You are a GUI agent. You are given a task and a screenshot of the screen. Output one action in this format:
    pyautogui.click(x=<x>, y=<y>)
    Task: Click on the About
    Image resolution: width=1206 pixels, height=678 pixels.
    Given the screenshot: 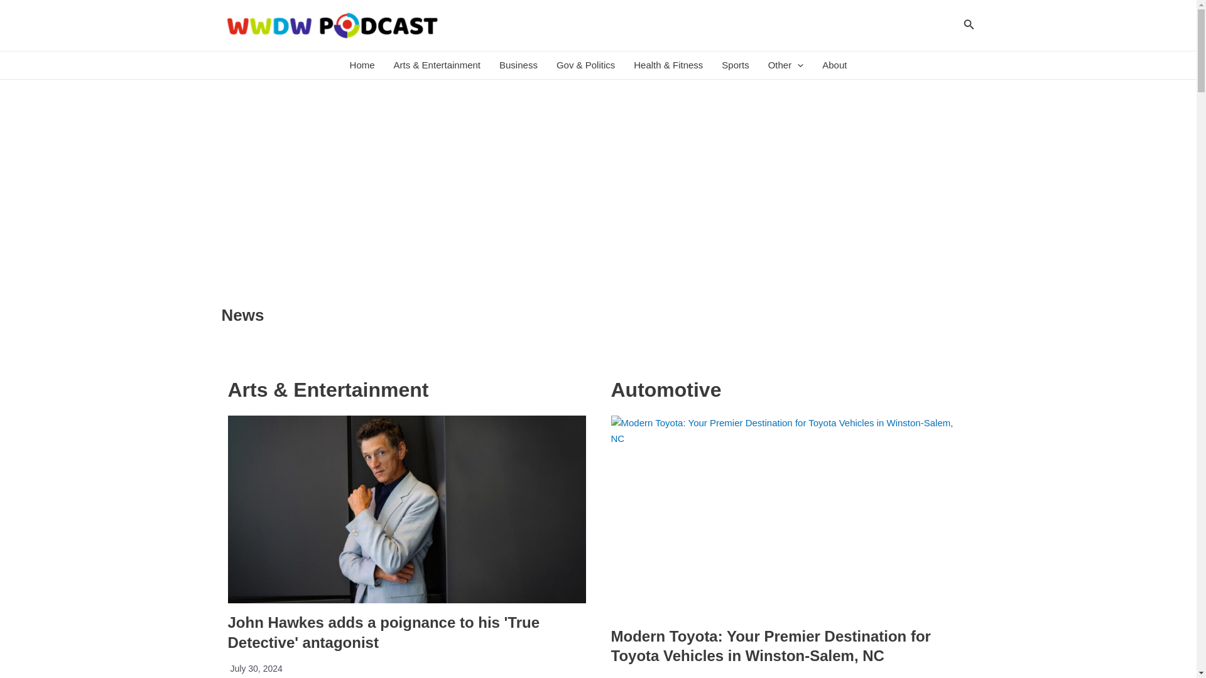 What is the action you would take?
    pyautogui.click(x=834, y=65)
    